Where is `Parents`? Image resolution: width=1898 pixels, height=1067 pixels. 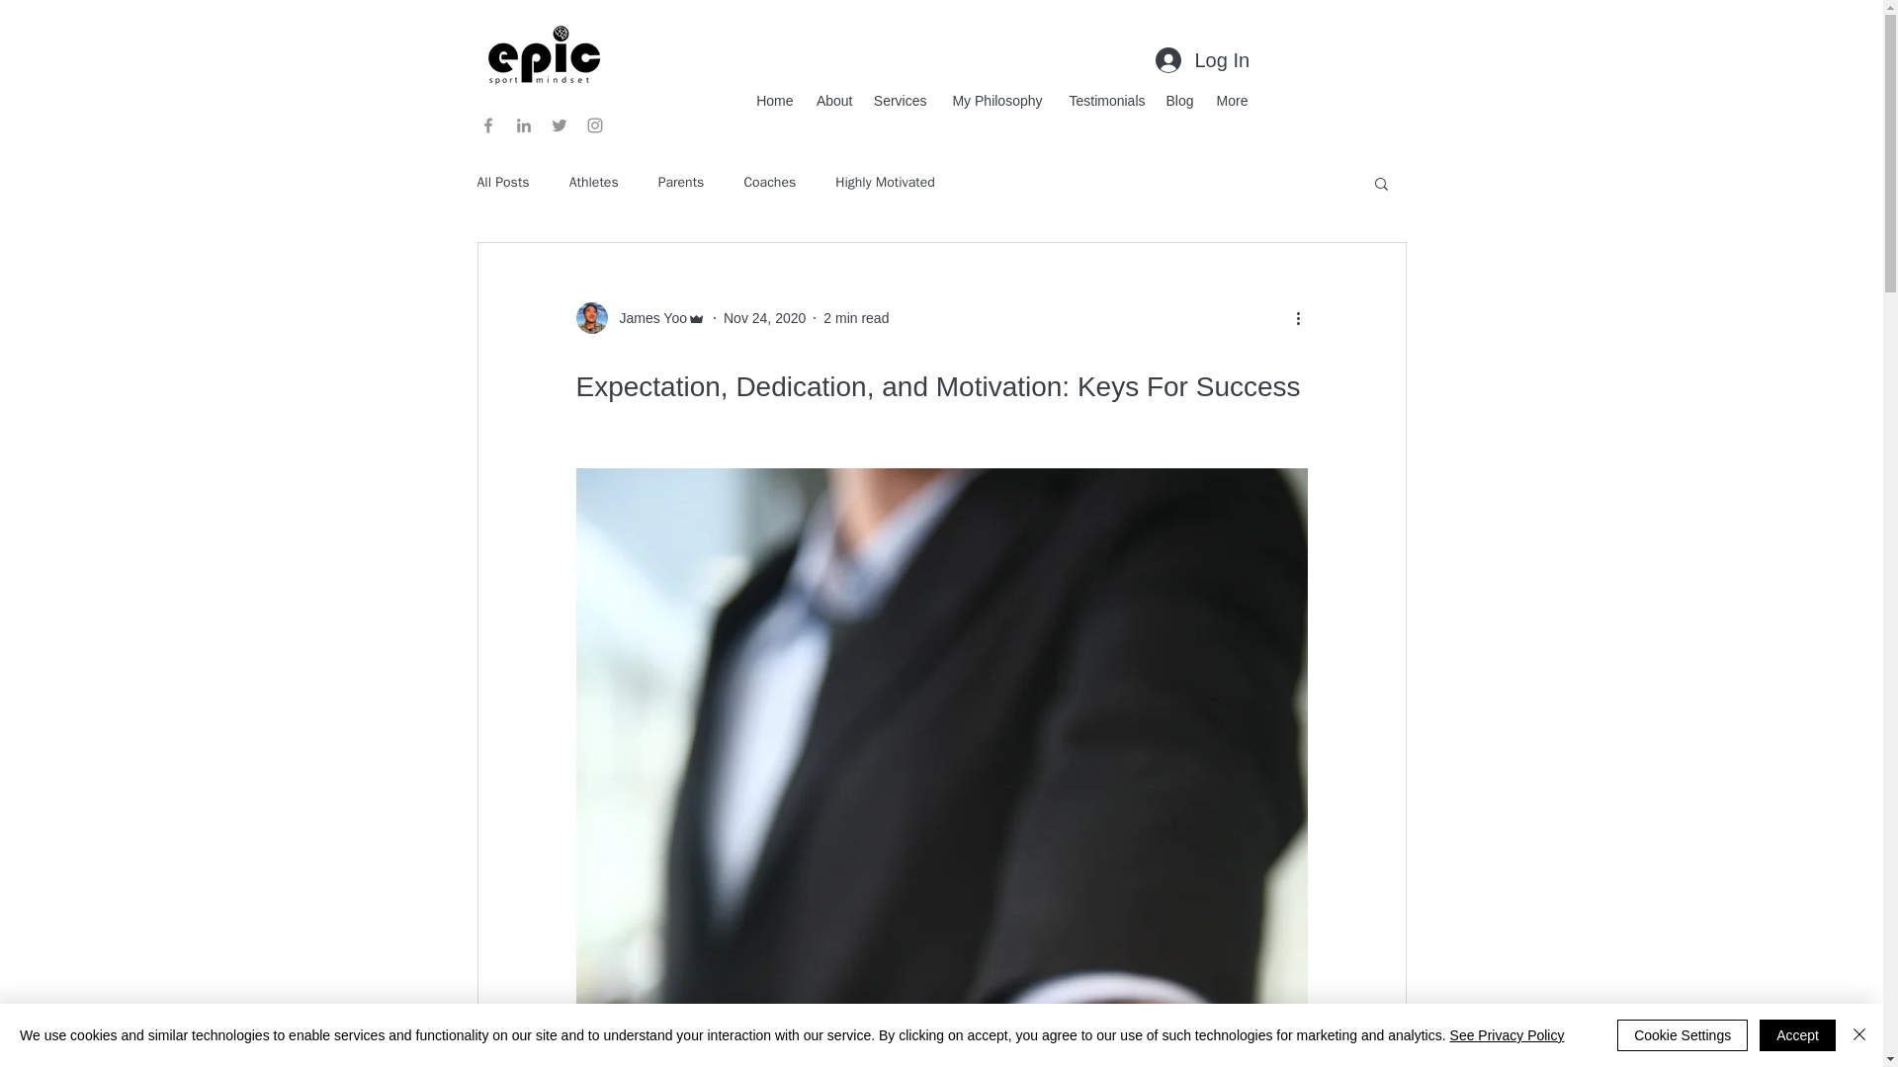 Parents is located at coordinates (681, 183).